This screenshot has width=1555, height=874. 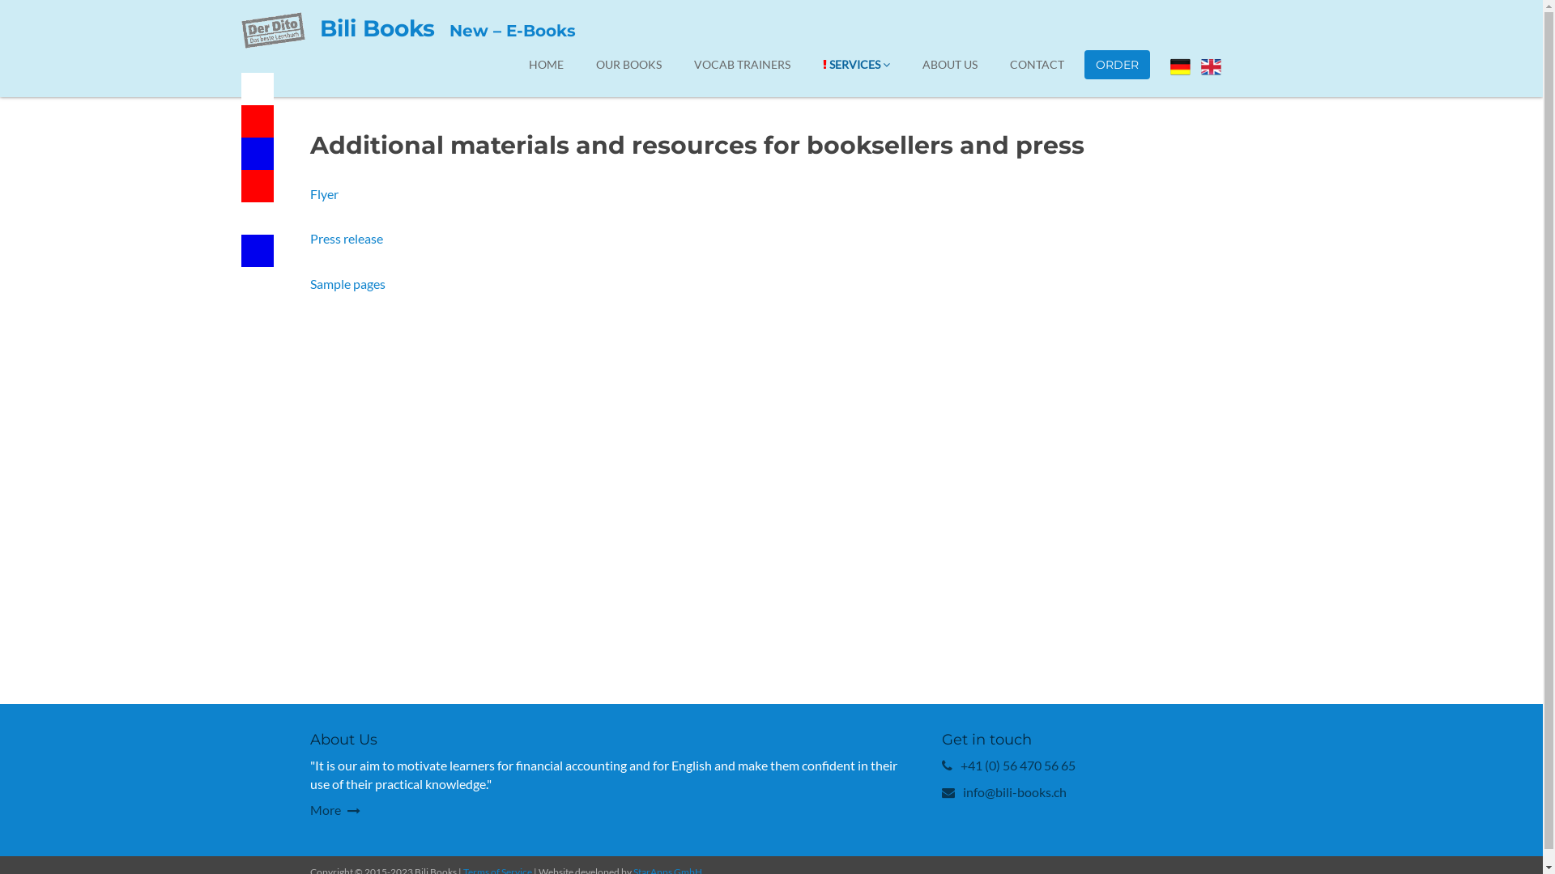 What do you see at coordinates (855, 65) in the screenshot?
I see `SERVICES` at bounding box center [855, 65].